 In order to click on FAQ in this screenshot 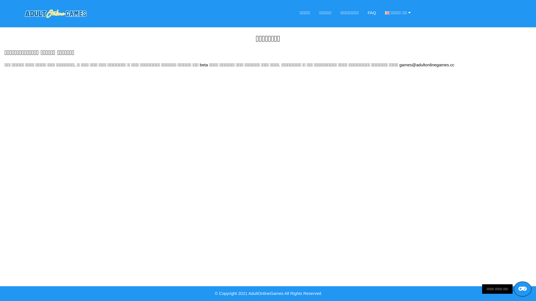, I will do `click(372, 13)`.